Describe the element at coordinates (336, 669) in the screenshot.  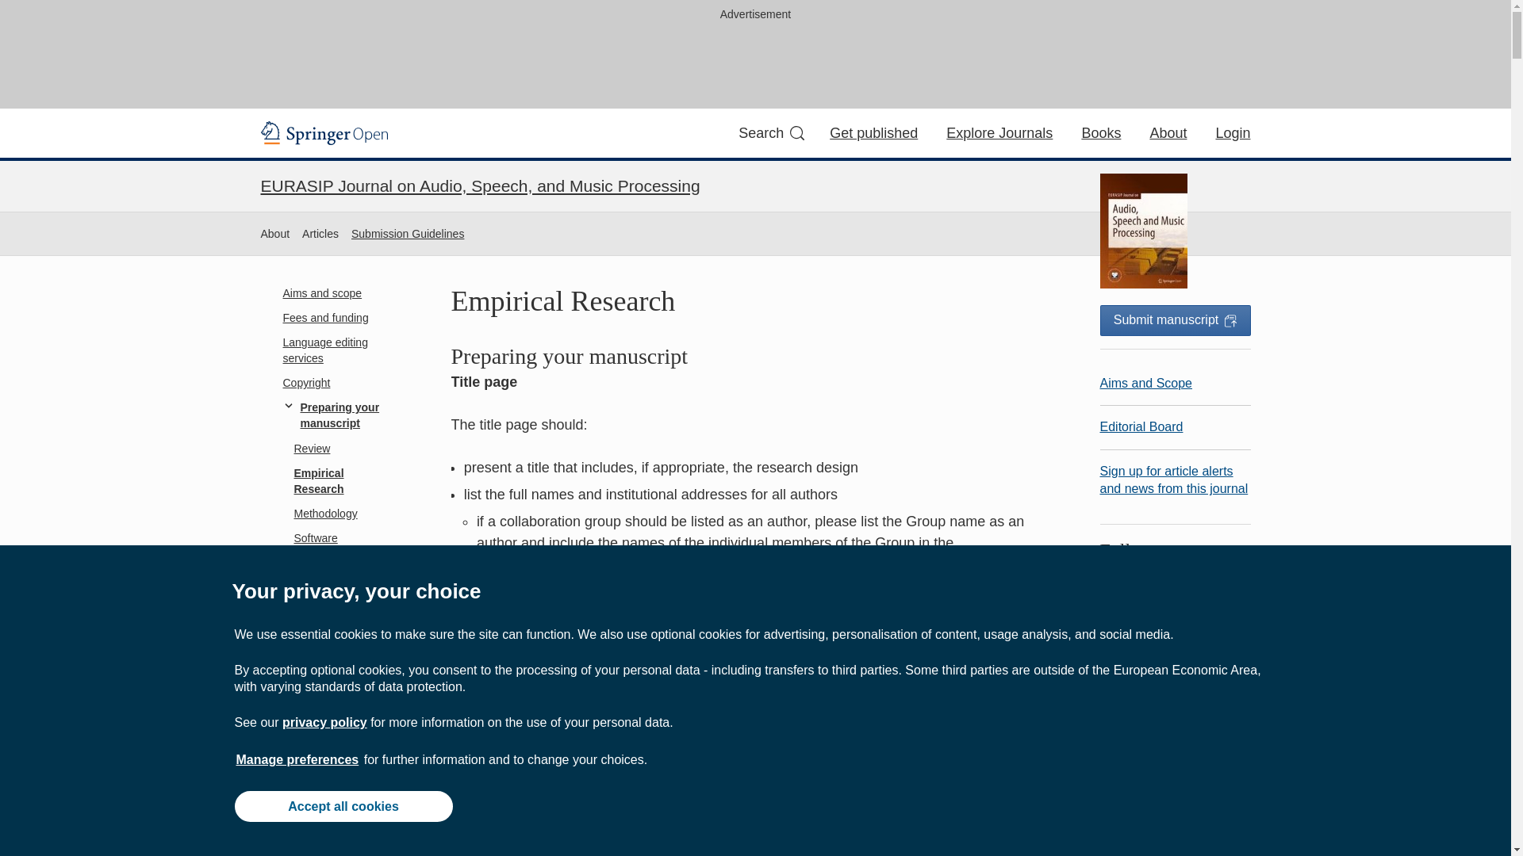
I see `Peer-review policy` at that location.